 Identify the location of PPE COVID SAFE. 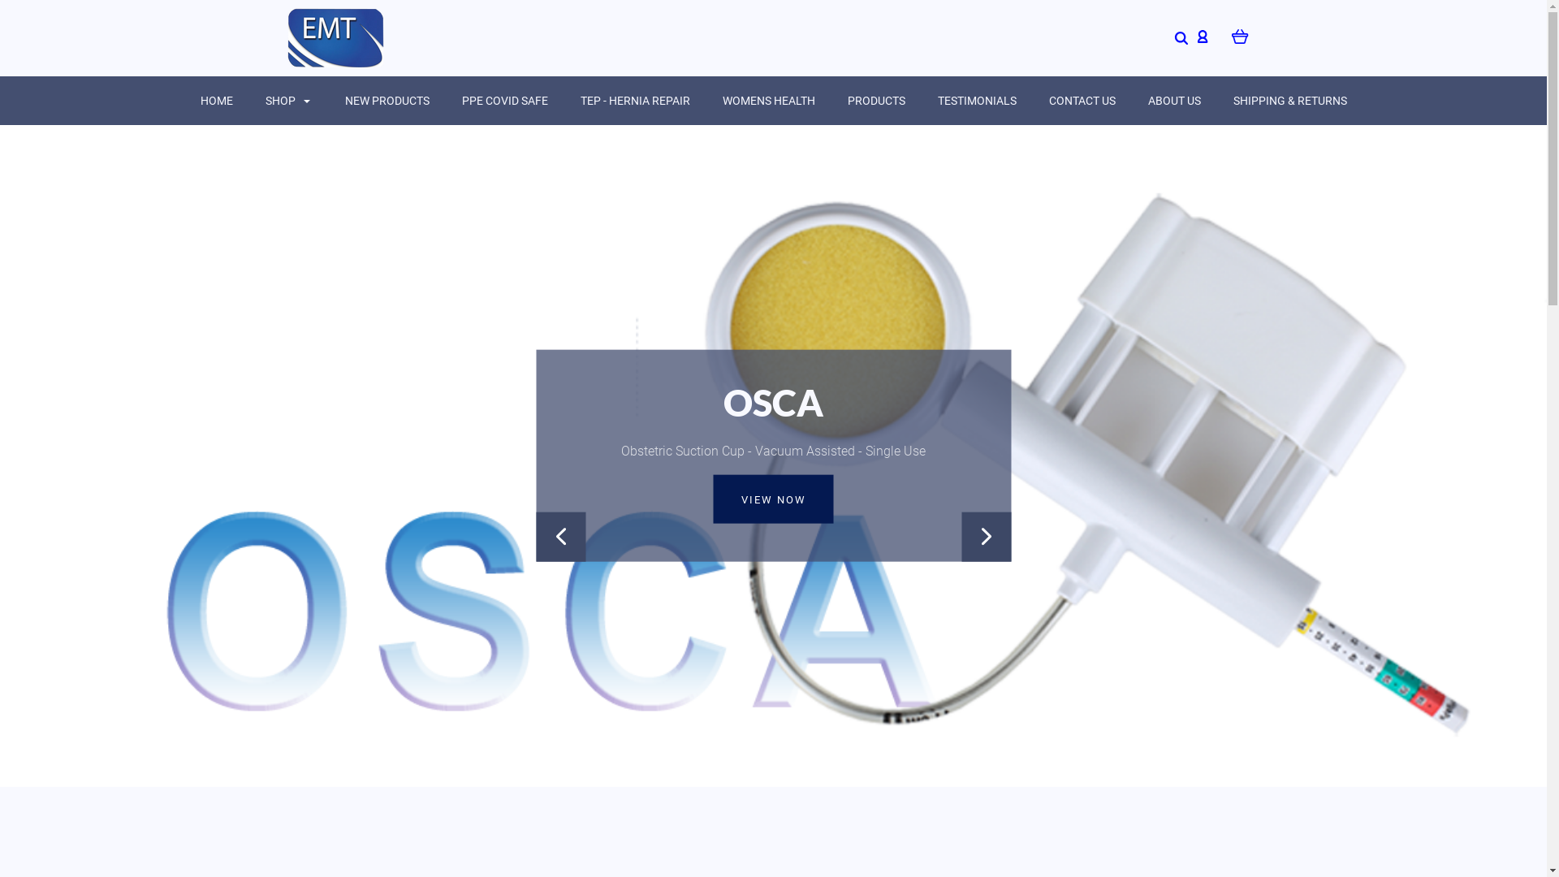
(504, 101).